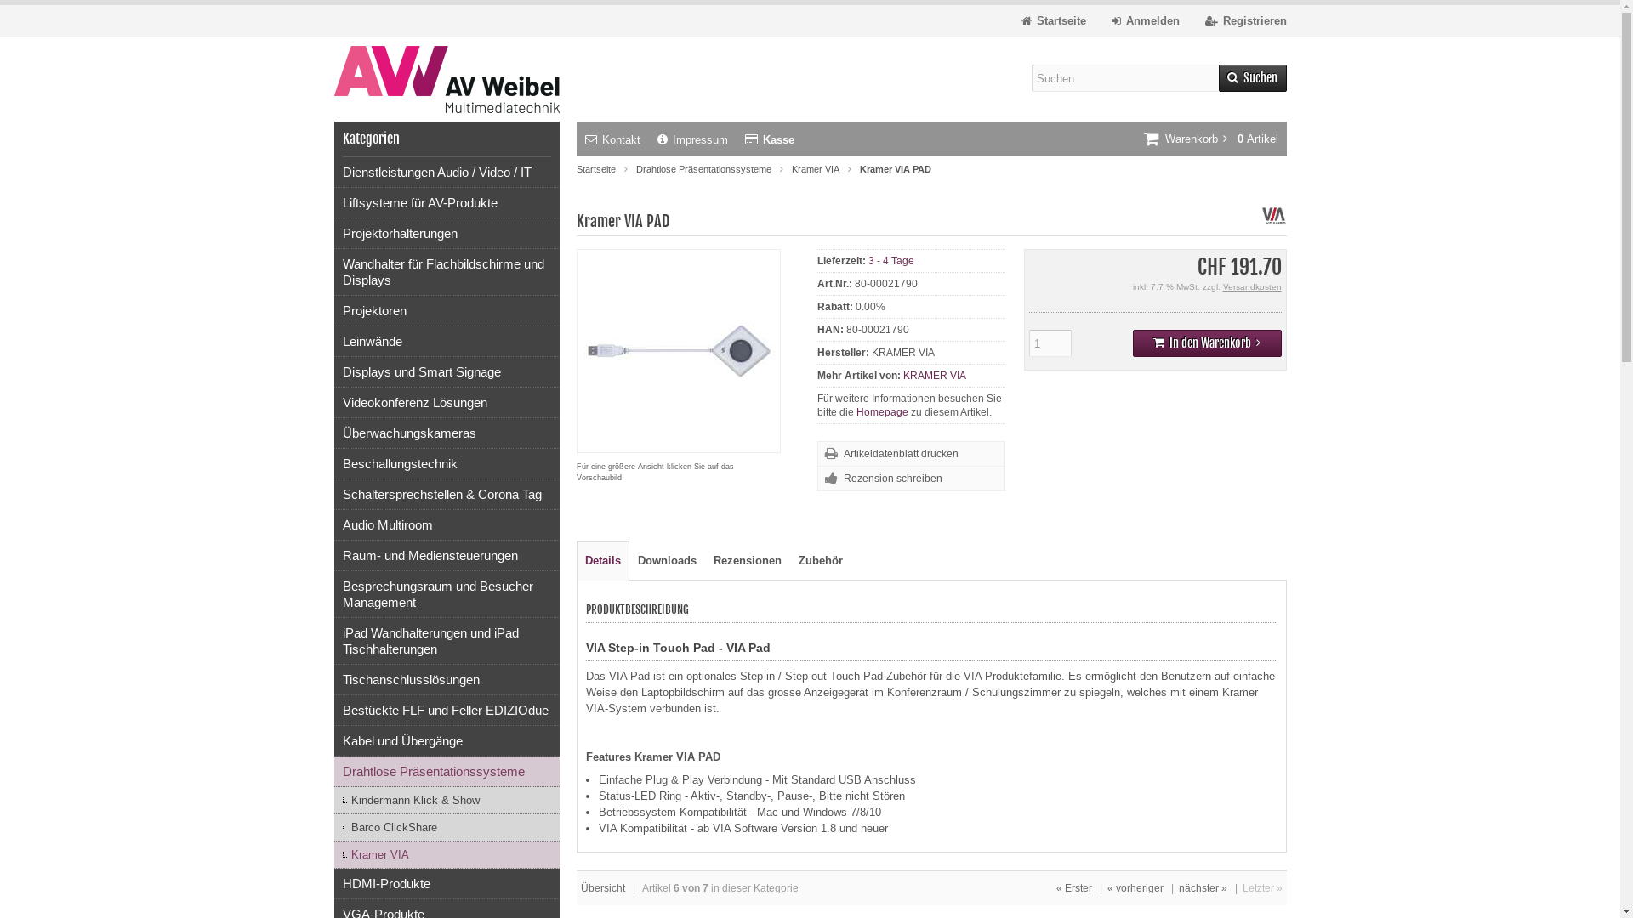 This screenshot has height=918, width=1633. What do you see at coordinates (446, 372) in the screenshot?
I see `Displays und Smart Signage` at bounding box center [446, 372].